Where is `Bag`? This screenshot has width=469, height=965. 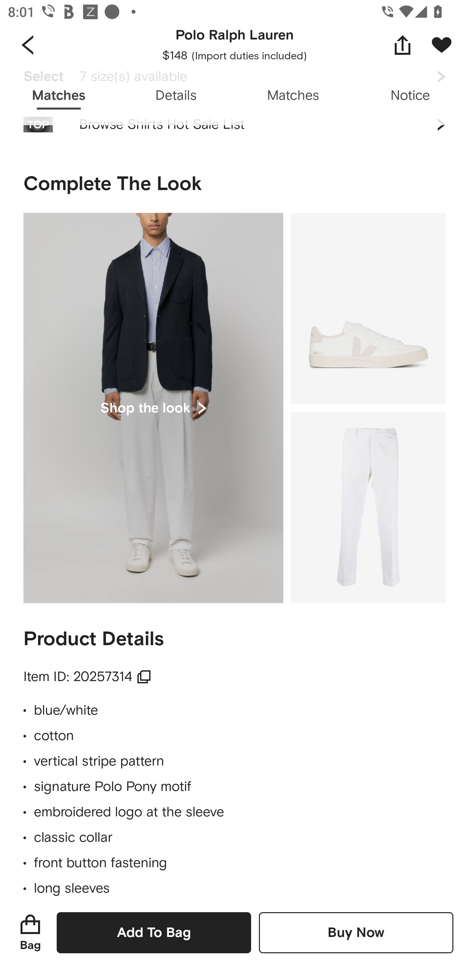
Bag is located at coordinates (30, 932).